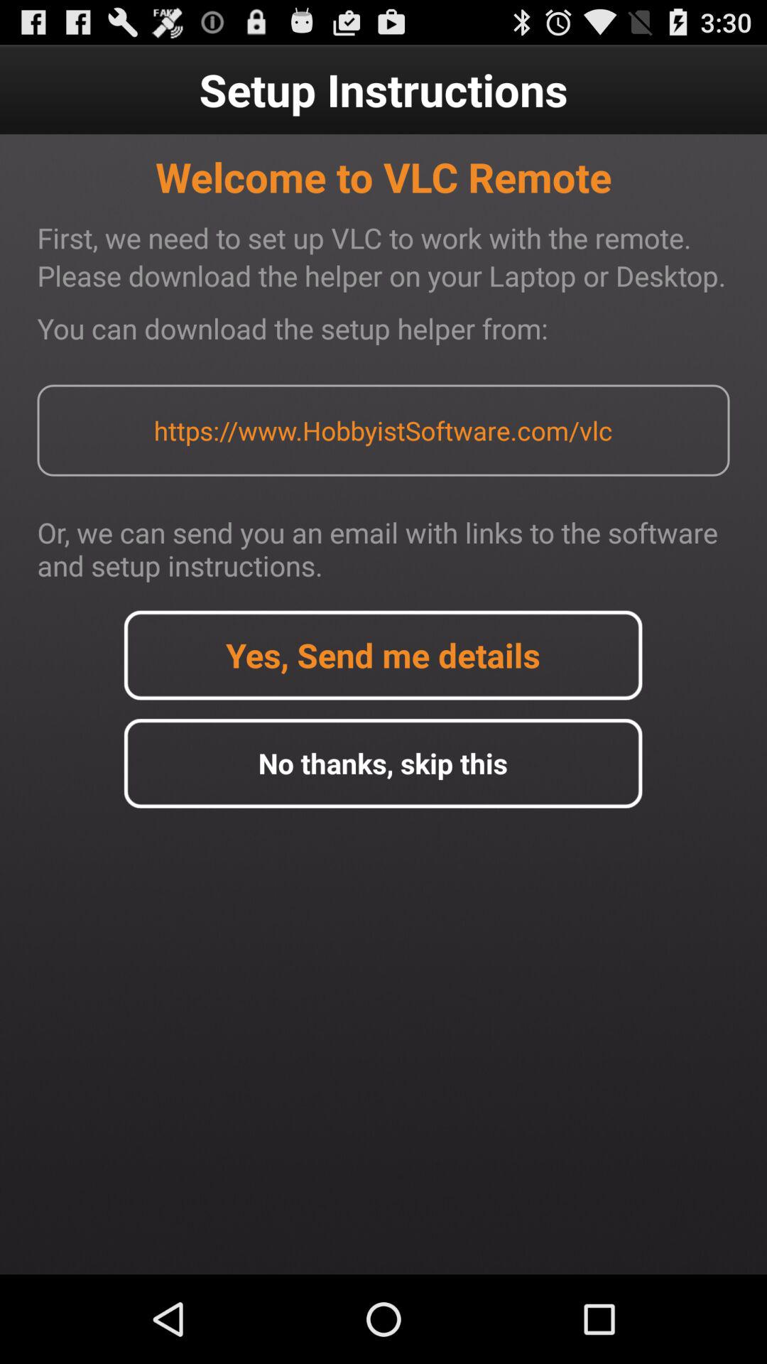 The height and width of the screenshot is (1364, 767). I want to click on select item below the you can download item, so click(383, 431).